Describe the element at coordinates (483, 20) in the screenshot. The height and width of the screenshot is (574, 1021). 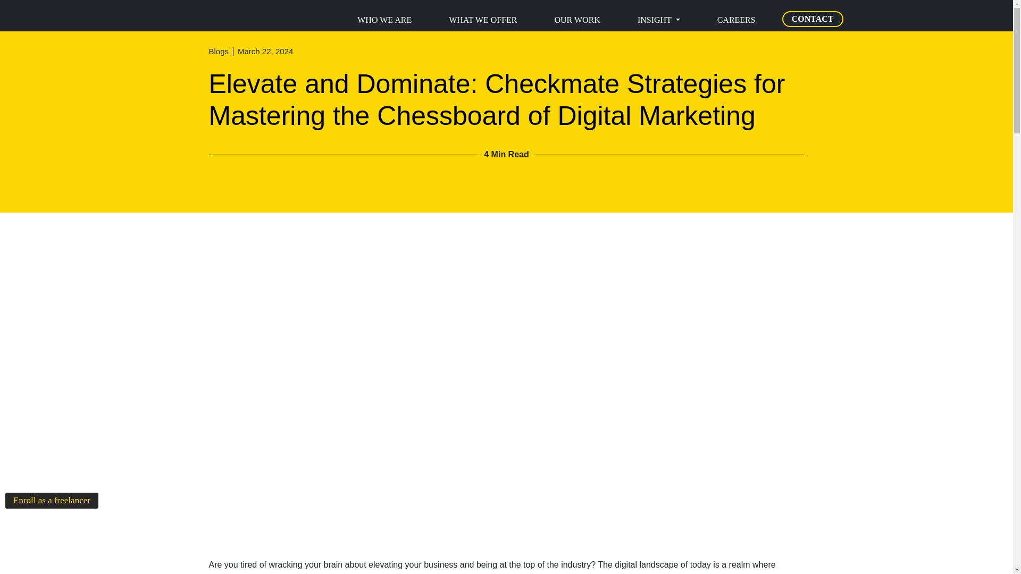
I see `What We Offer` at that location.